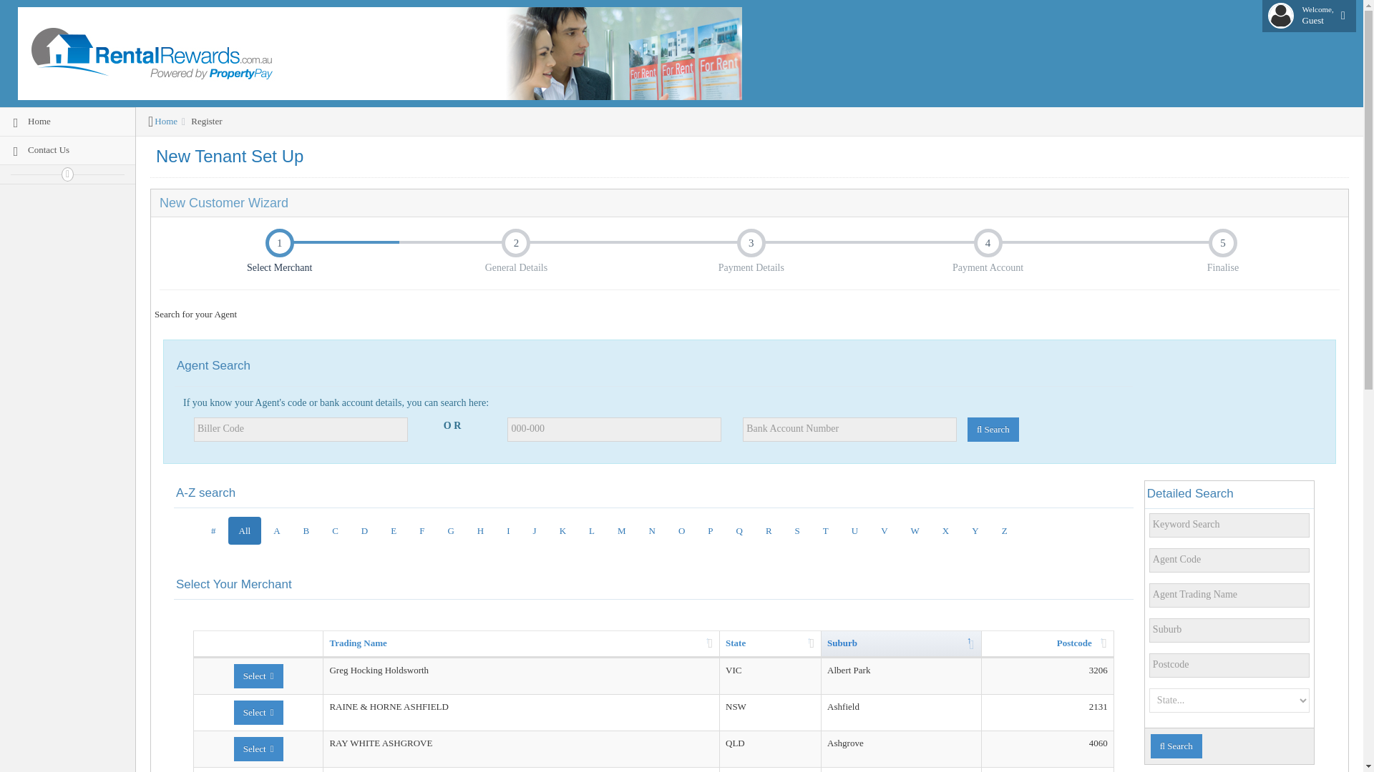  I want to click on T, so click(258, 712).